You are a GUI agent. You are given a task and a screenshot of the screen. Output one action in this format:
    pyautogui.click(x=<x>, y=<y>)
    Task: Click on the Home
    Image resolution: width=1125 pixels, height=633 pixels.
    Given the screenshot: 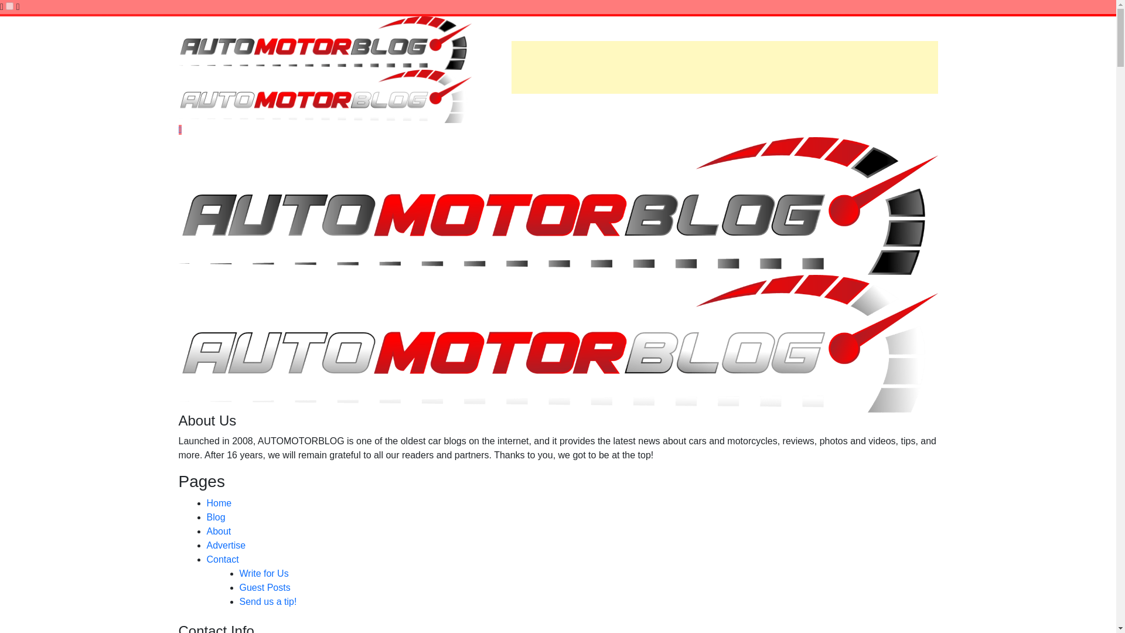 What is the action you would take?
    pyautogui.click(x=219, y=503)
    